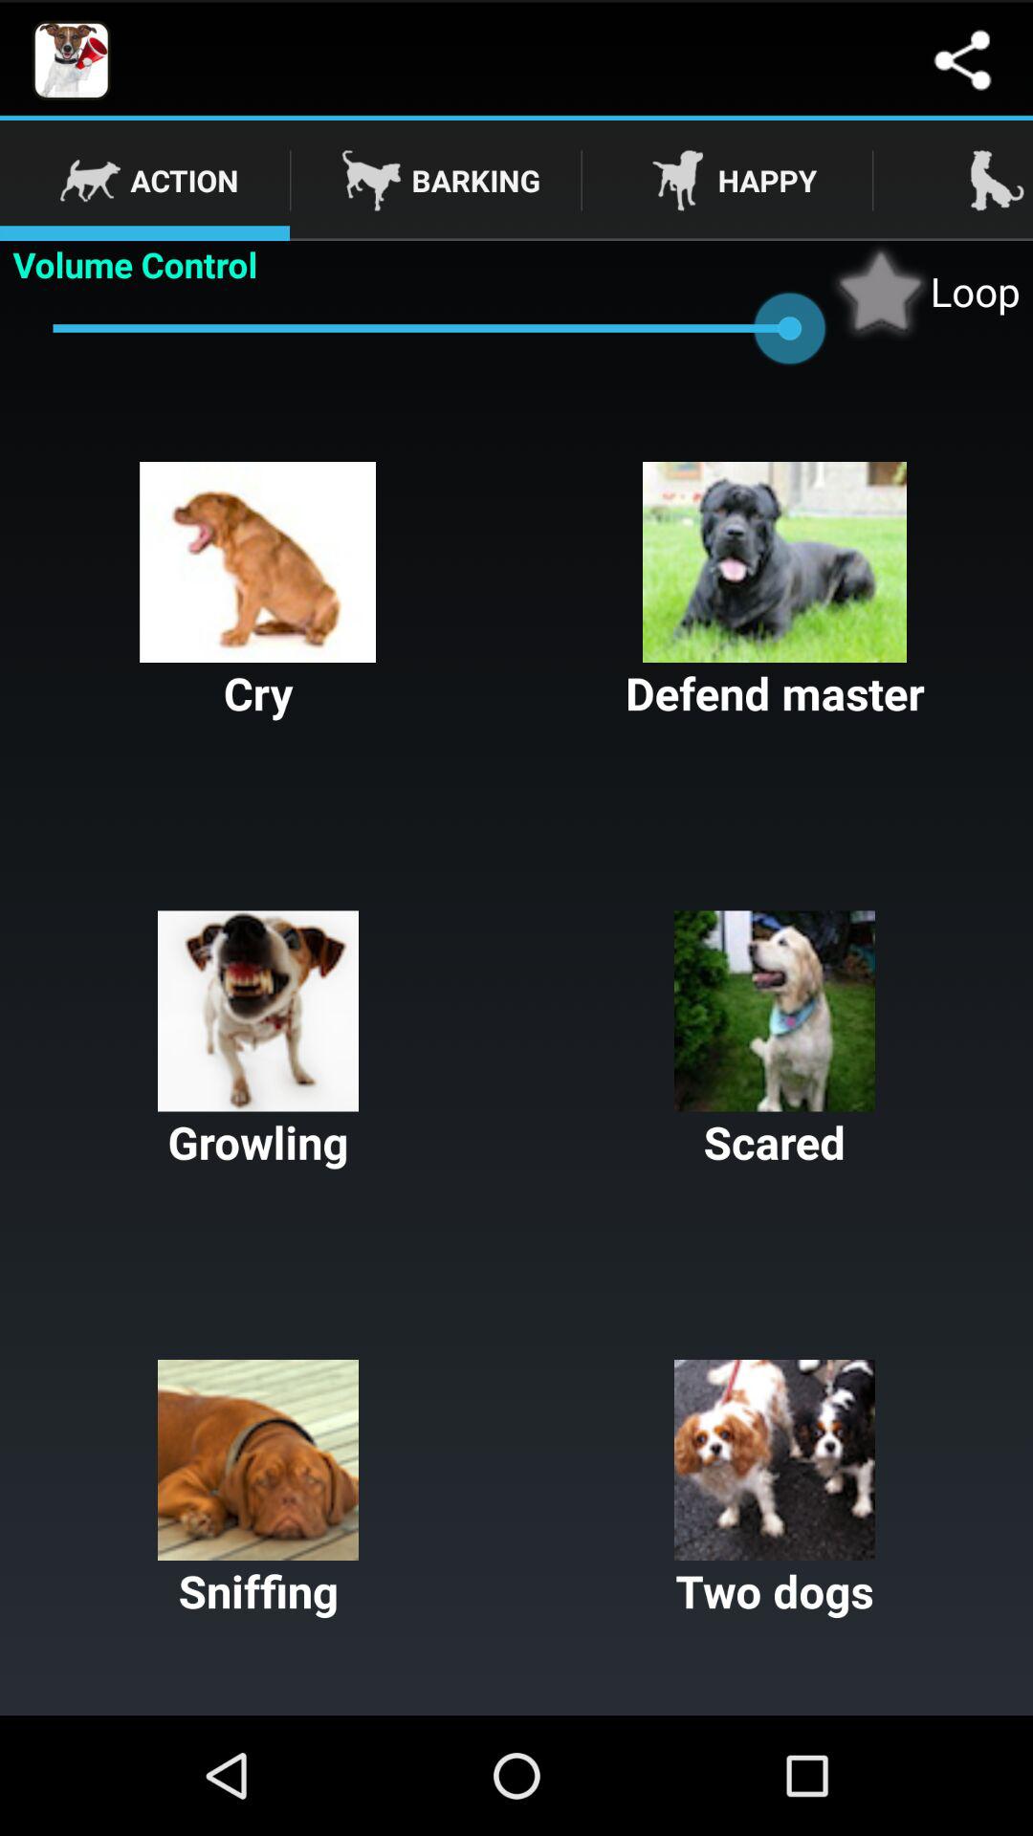 The image size is (1033, 1836). What do you see at coordinates (258, 1490) in the screenshot?
I see `swipe until the sniffing` at bounding box center [258, 1490].